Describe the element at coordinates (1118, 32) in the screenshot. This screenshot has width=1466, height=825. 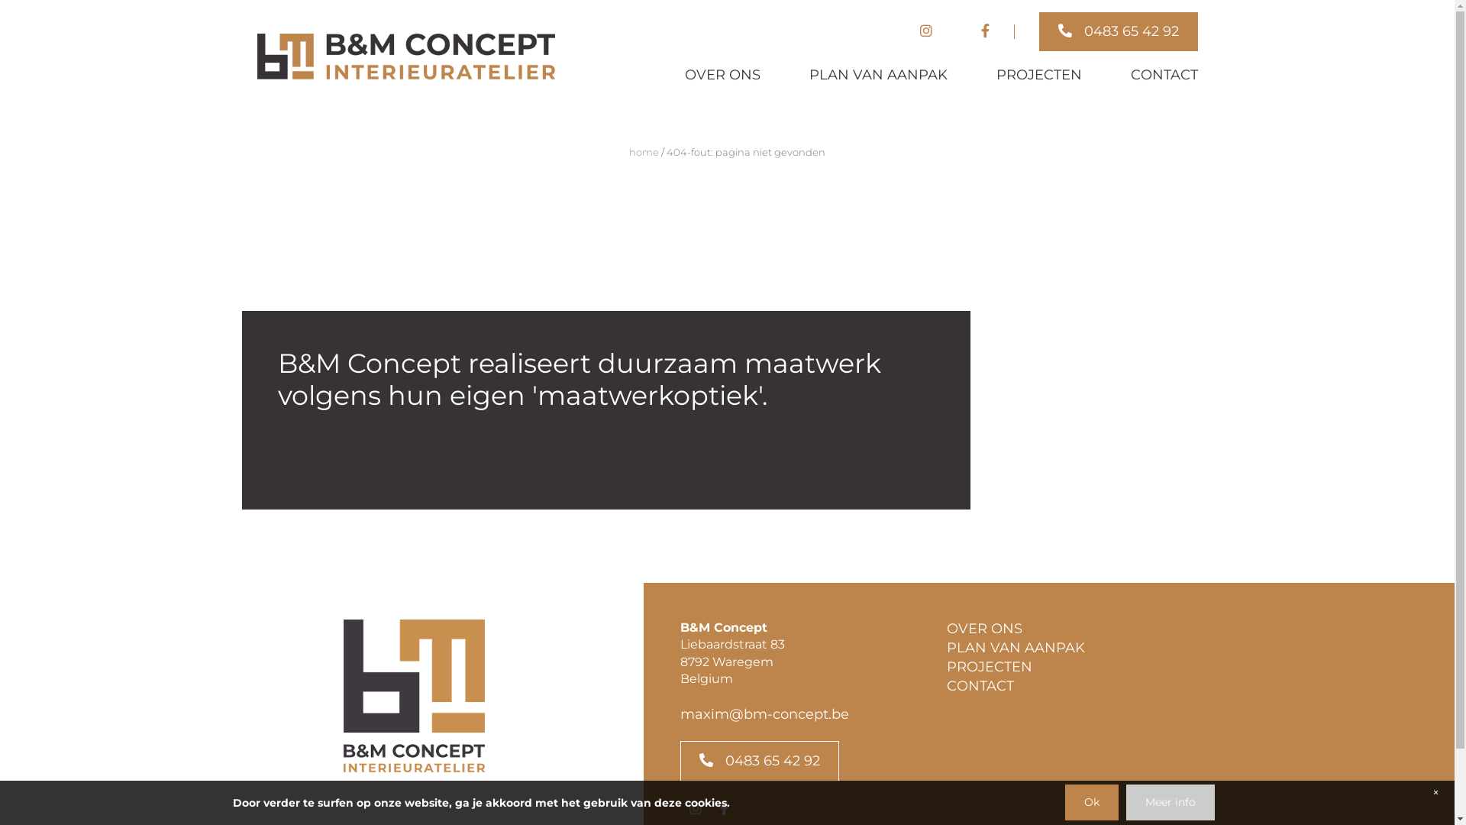
I see `0483 65 42 92` at that location.